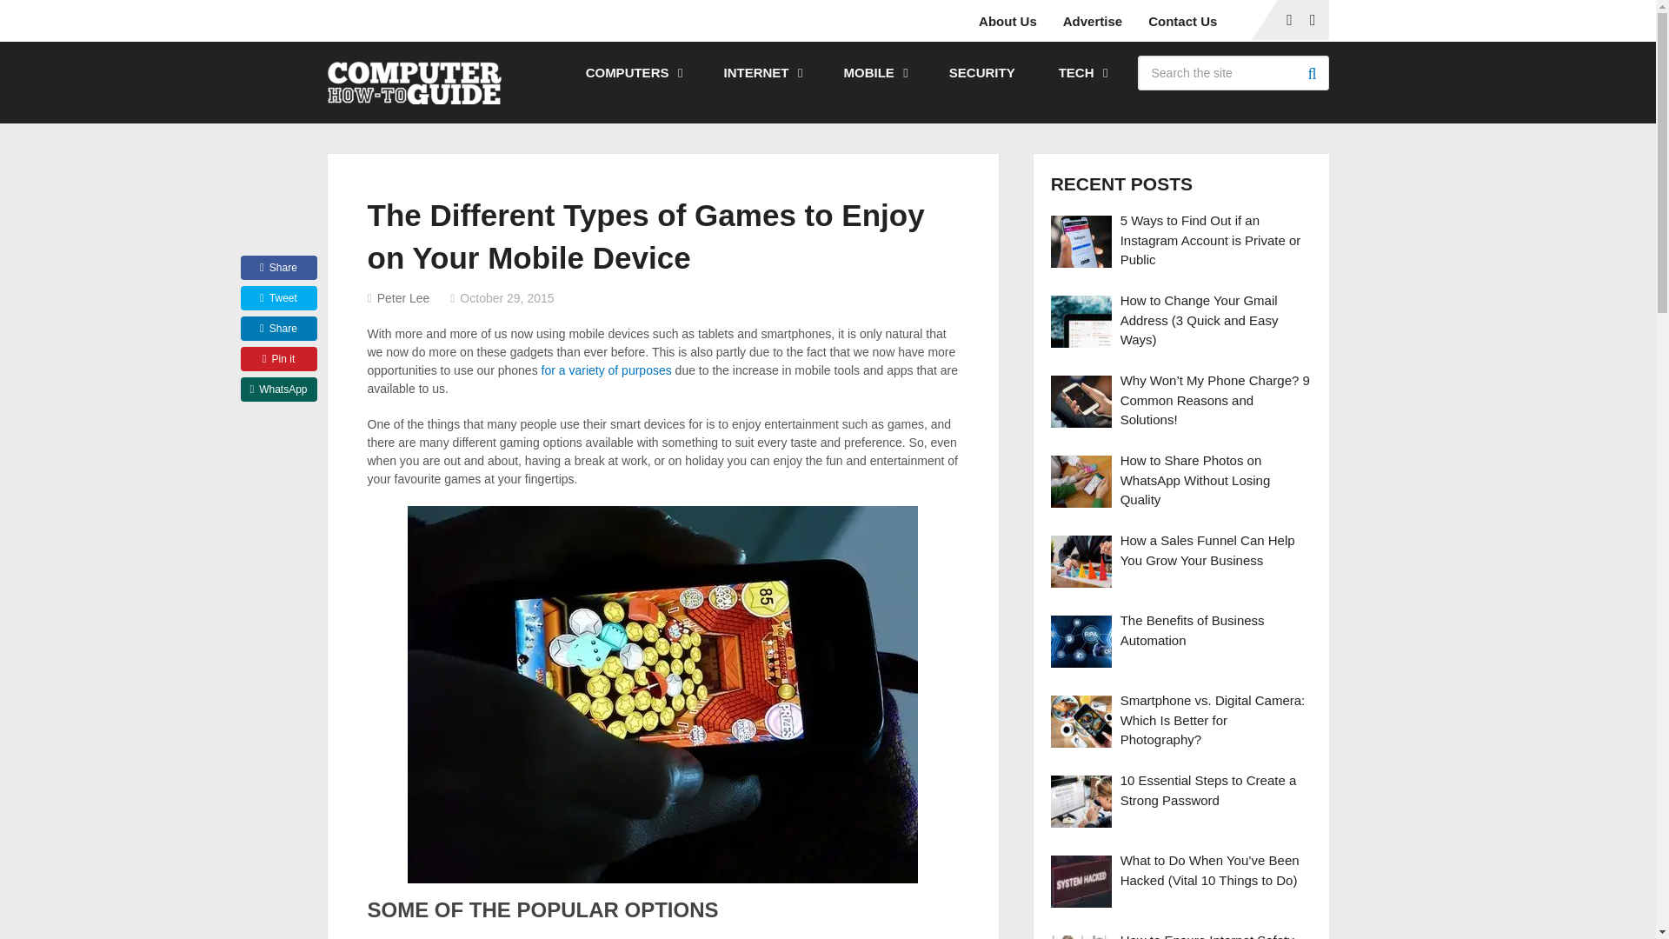 The height and width of the screenshot is (939, 1669). What do you see at coordinates (761, 72) in the screenshot?
I see `INTERNET` at bounding box center [761, 72].